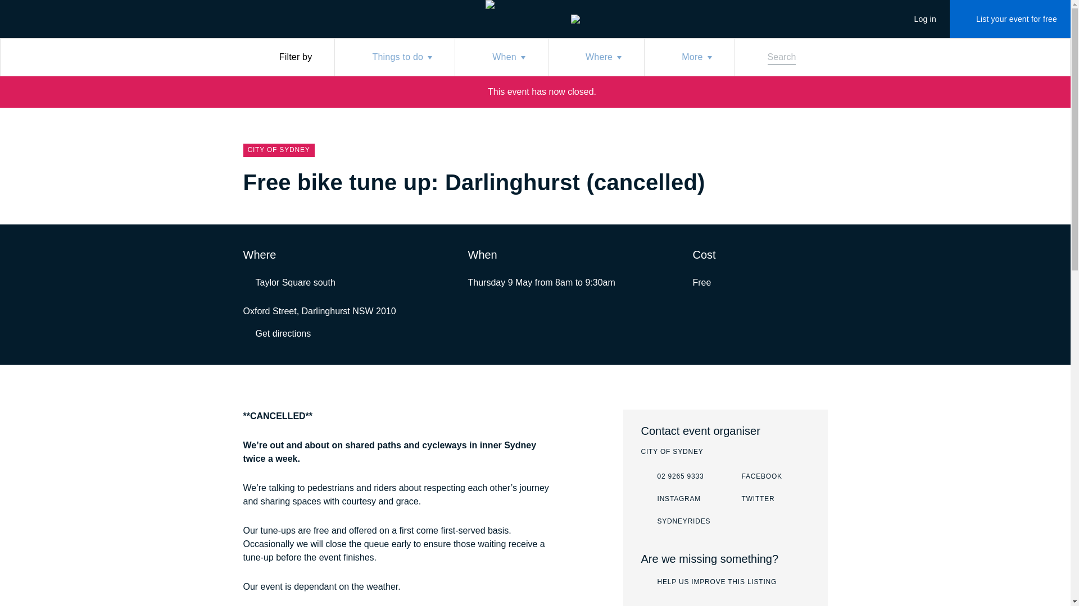 This screenshot has width=1079, height=606. What do you see at coordinates (820, 184) in the screenshot?
I see `When` at bounding box center [820, 184].